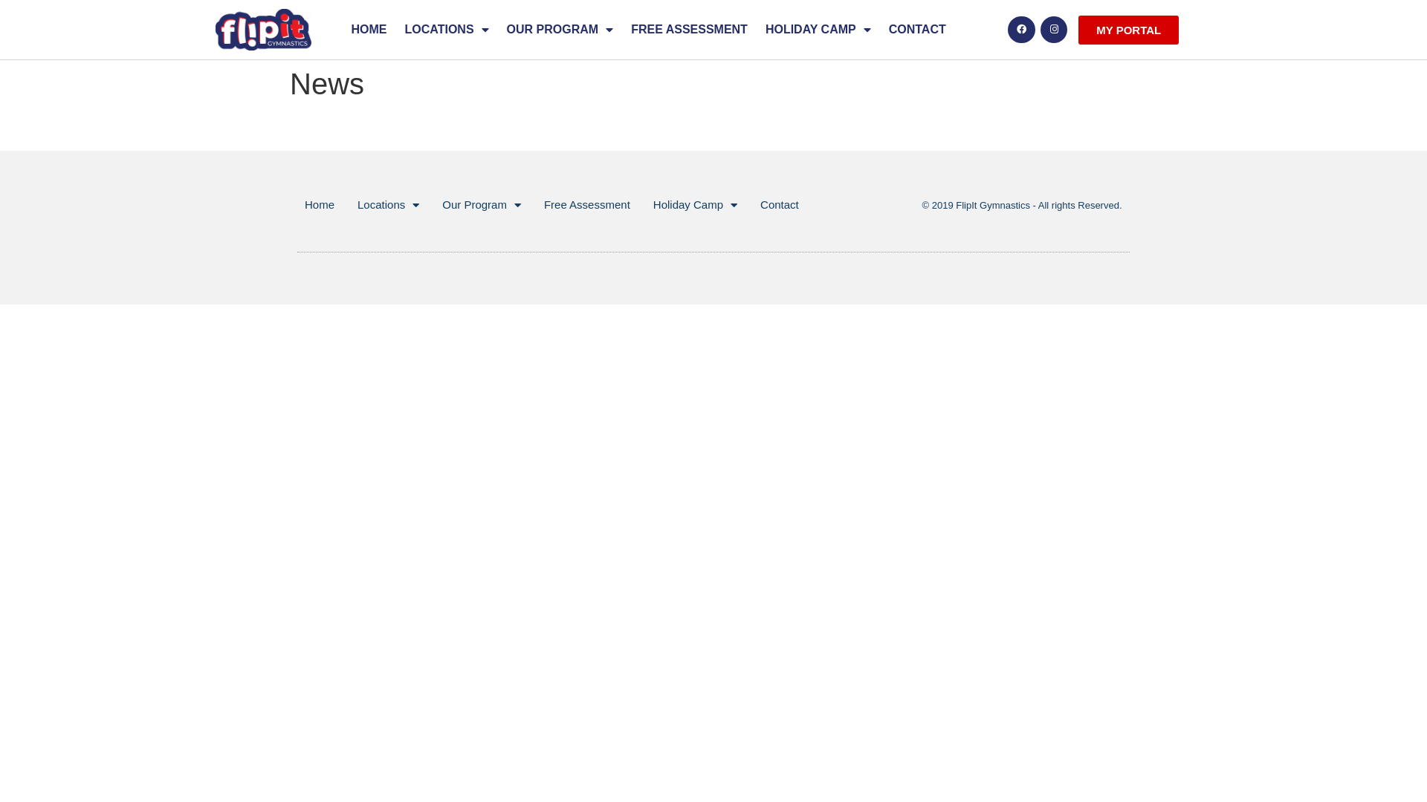 The width and height of the screenshot is (1427, 802). What do you see at coordinates (818, 30) in the screenshot?
I see `HOLIDAY CAMP` at bounding box center [818, 30].